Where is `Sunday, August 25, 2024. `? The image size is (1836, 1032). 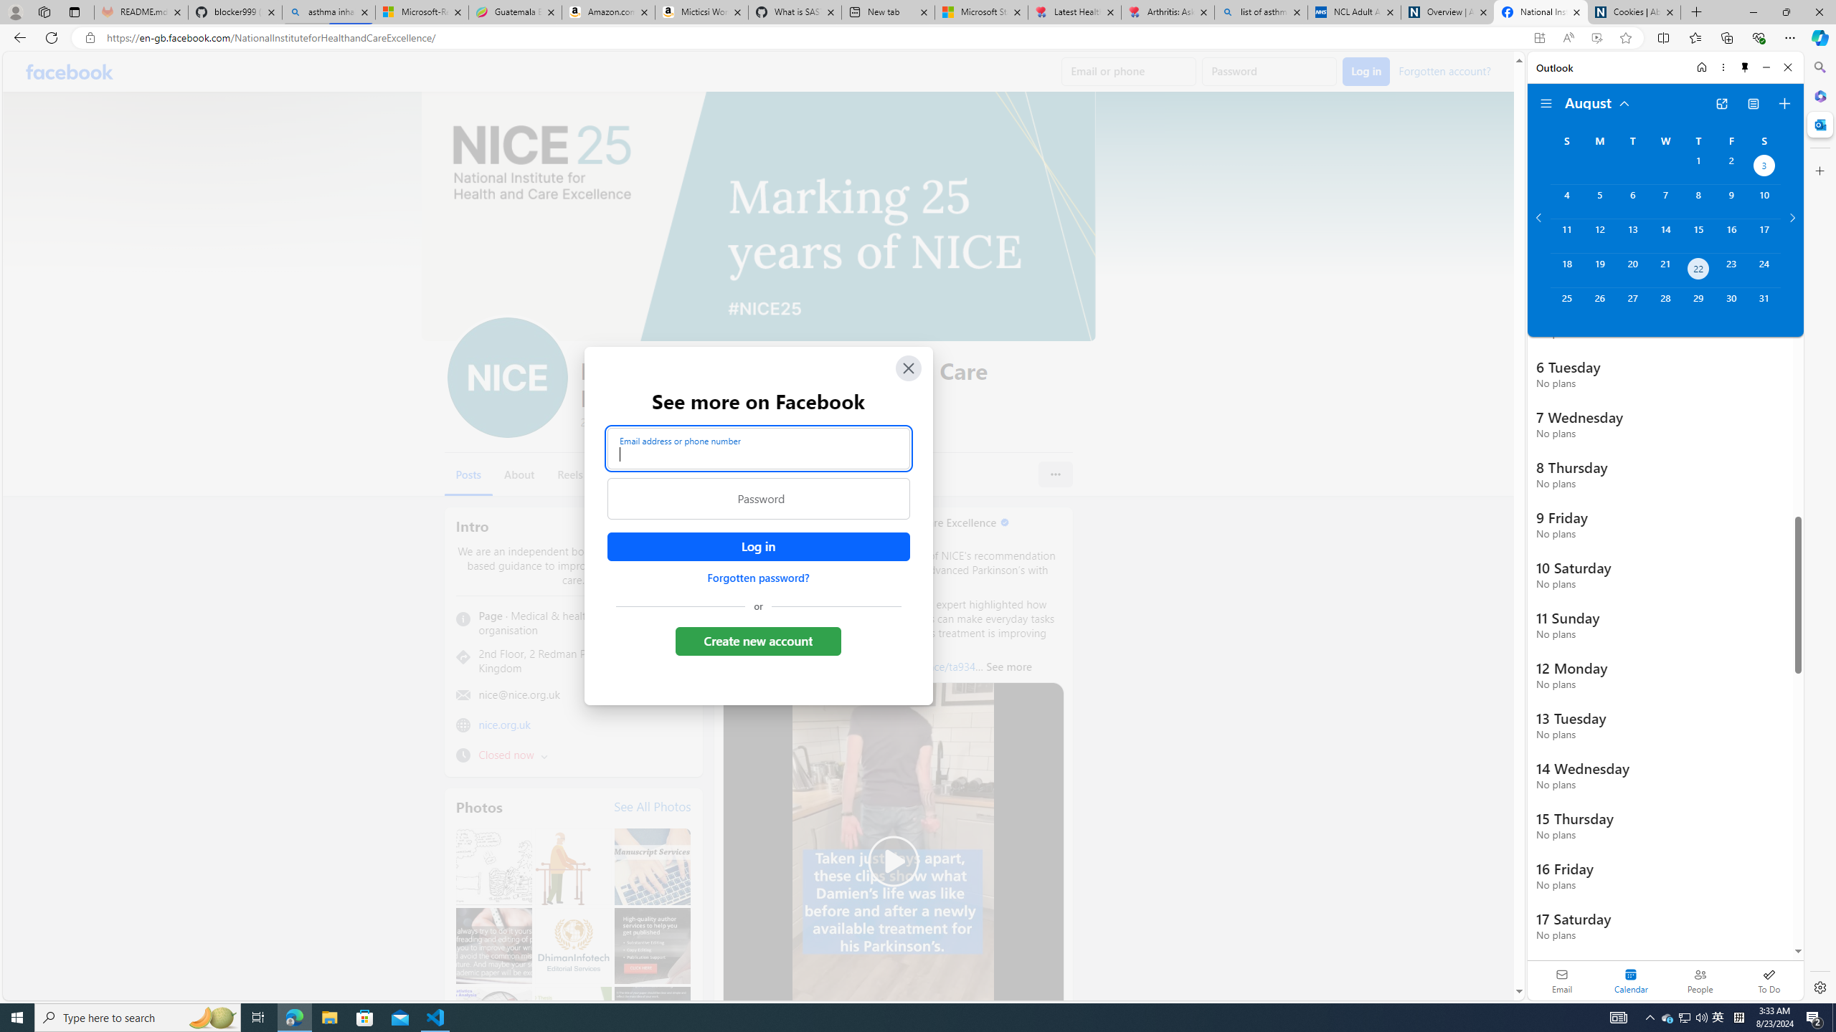 Sunday, August 25, 2024.  is located at coordinates (1566, 305).